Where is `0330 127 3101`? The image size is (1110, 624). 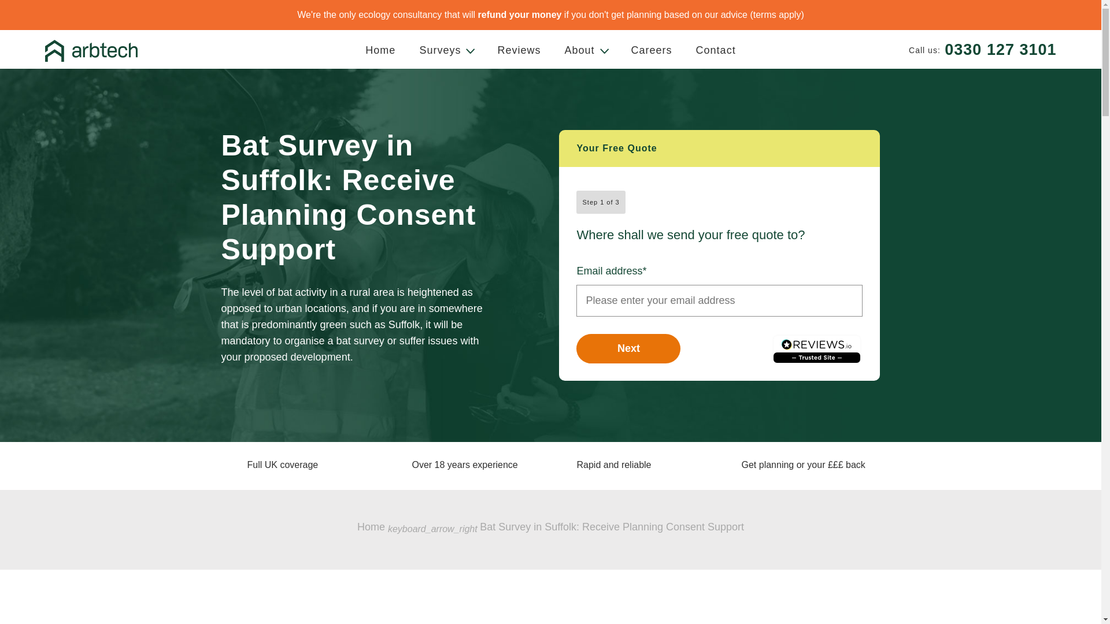
0330 127 3101 is located at coordinates (1000, 50).